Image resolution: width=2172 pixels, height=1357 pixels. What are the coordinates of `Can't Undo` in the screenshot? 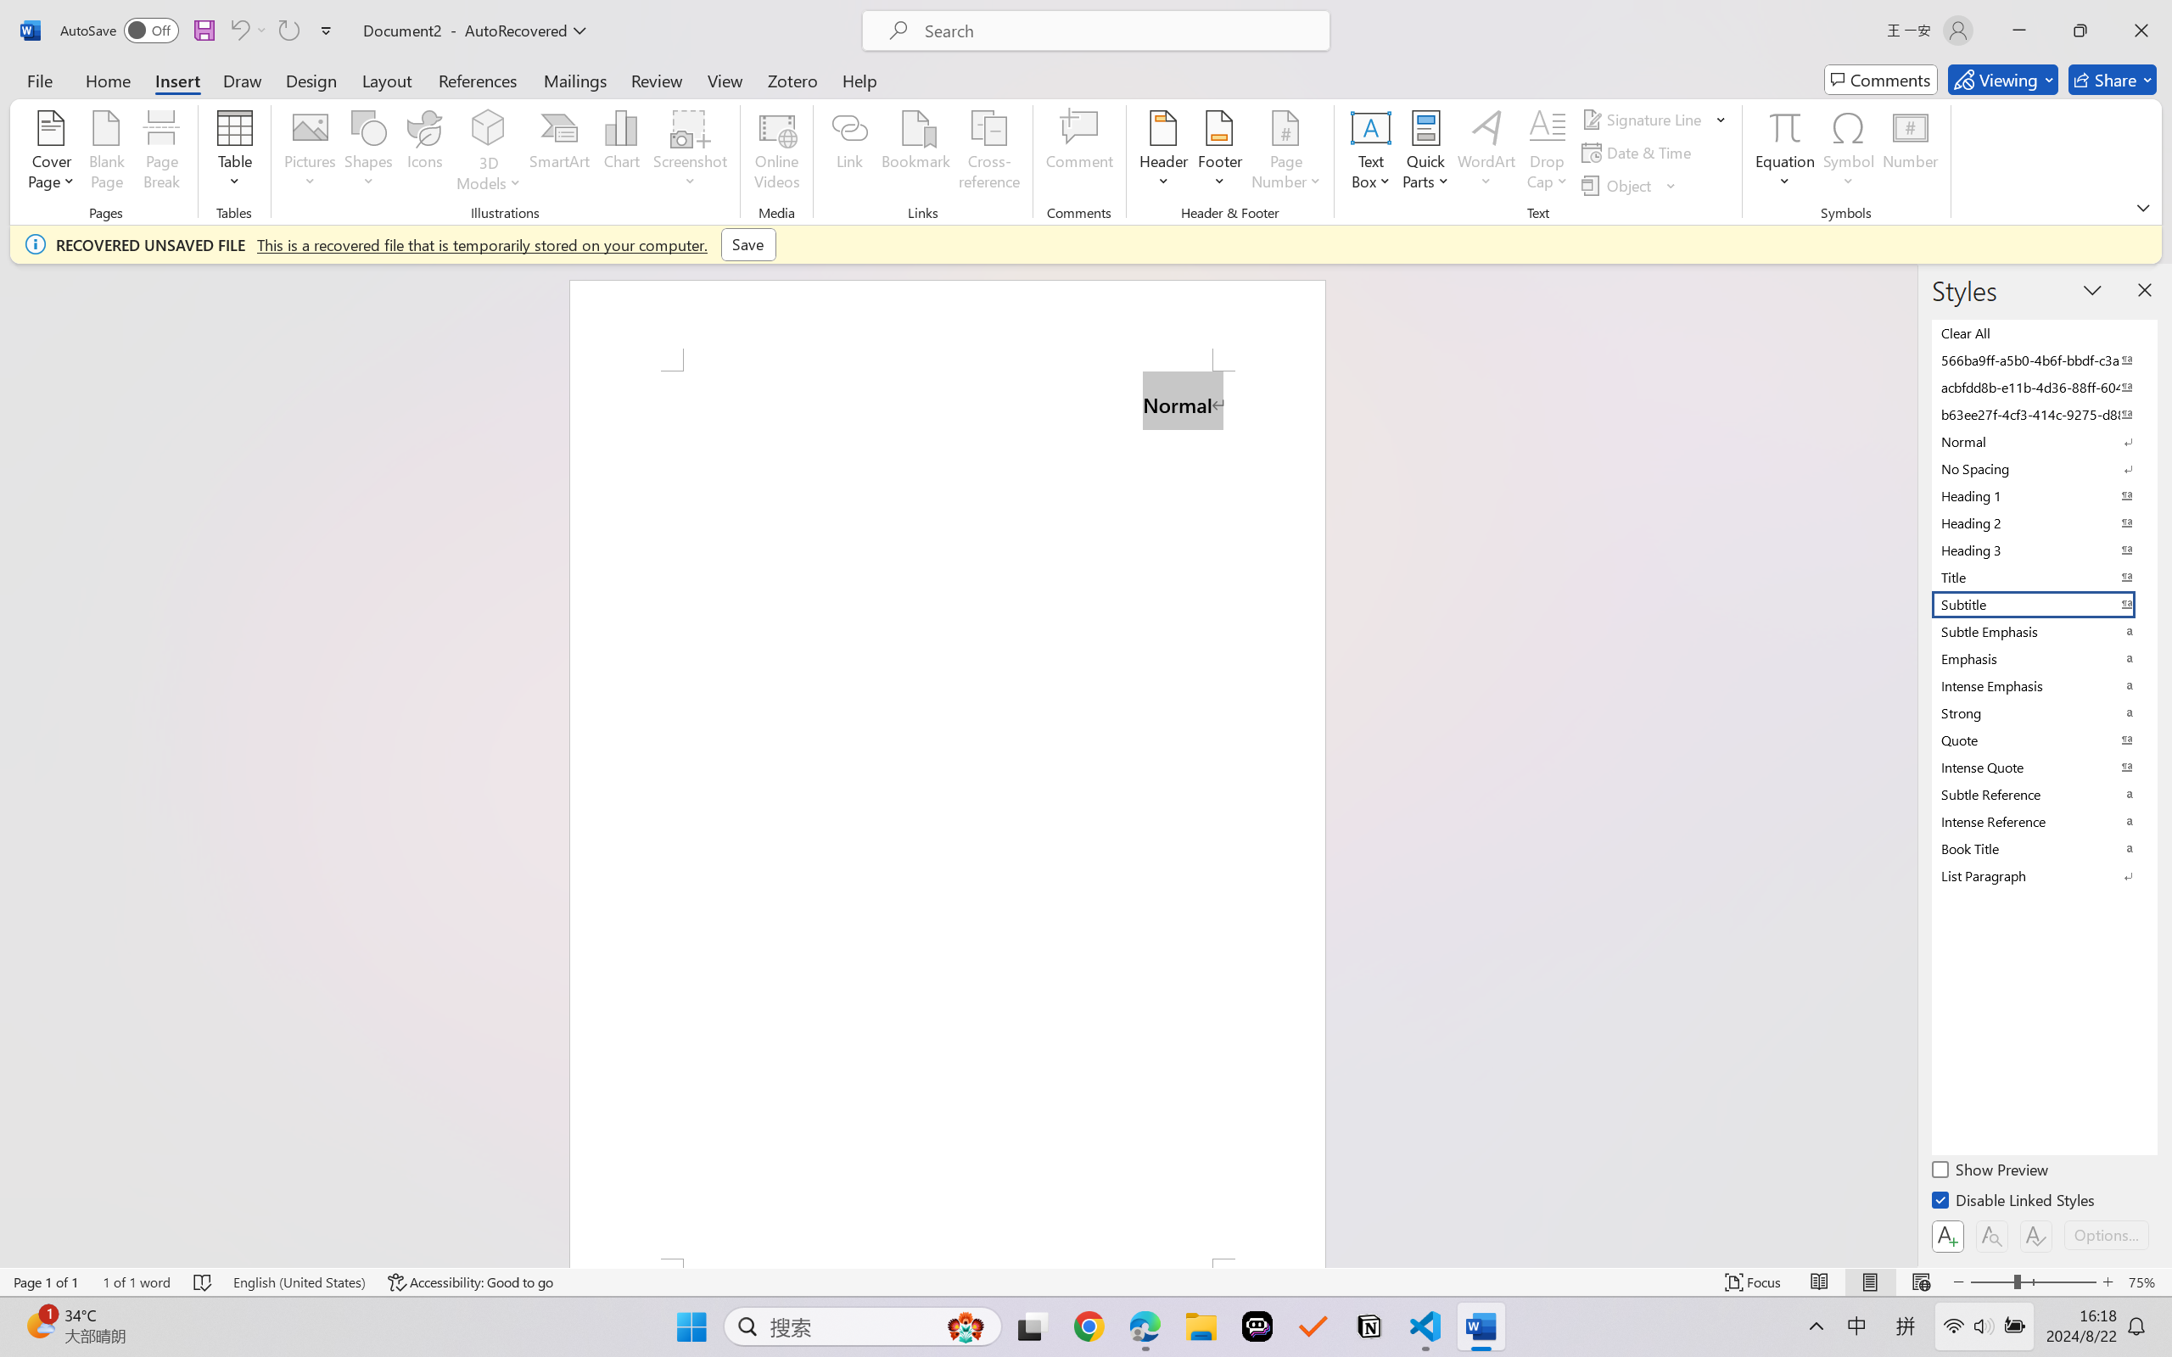 It's located at (238, 31).